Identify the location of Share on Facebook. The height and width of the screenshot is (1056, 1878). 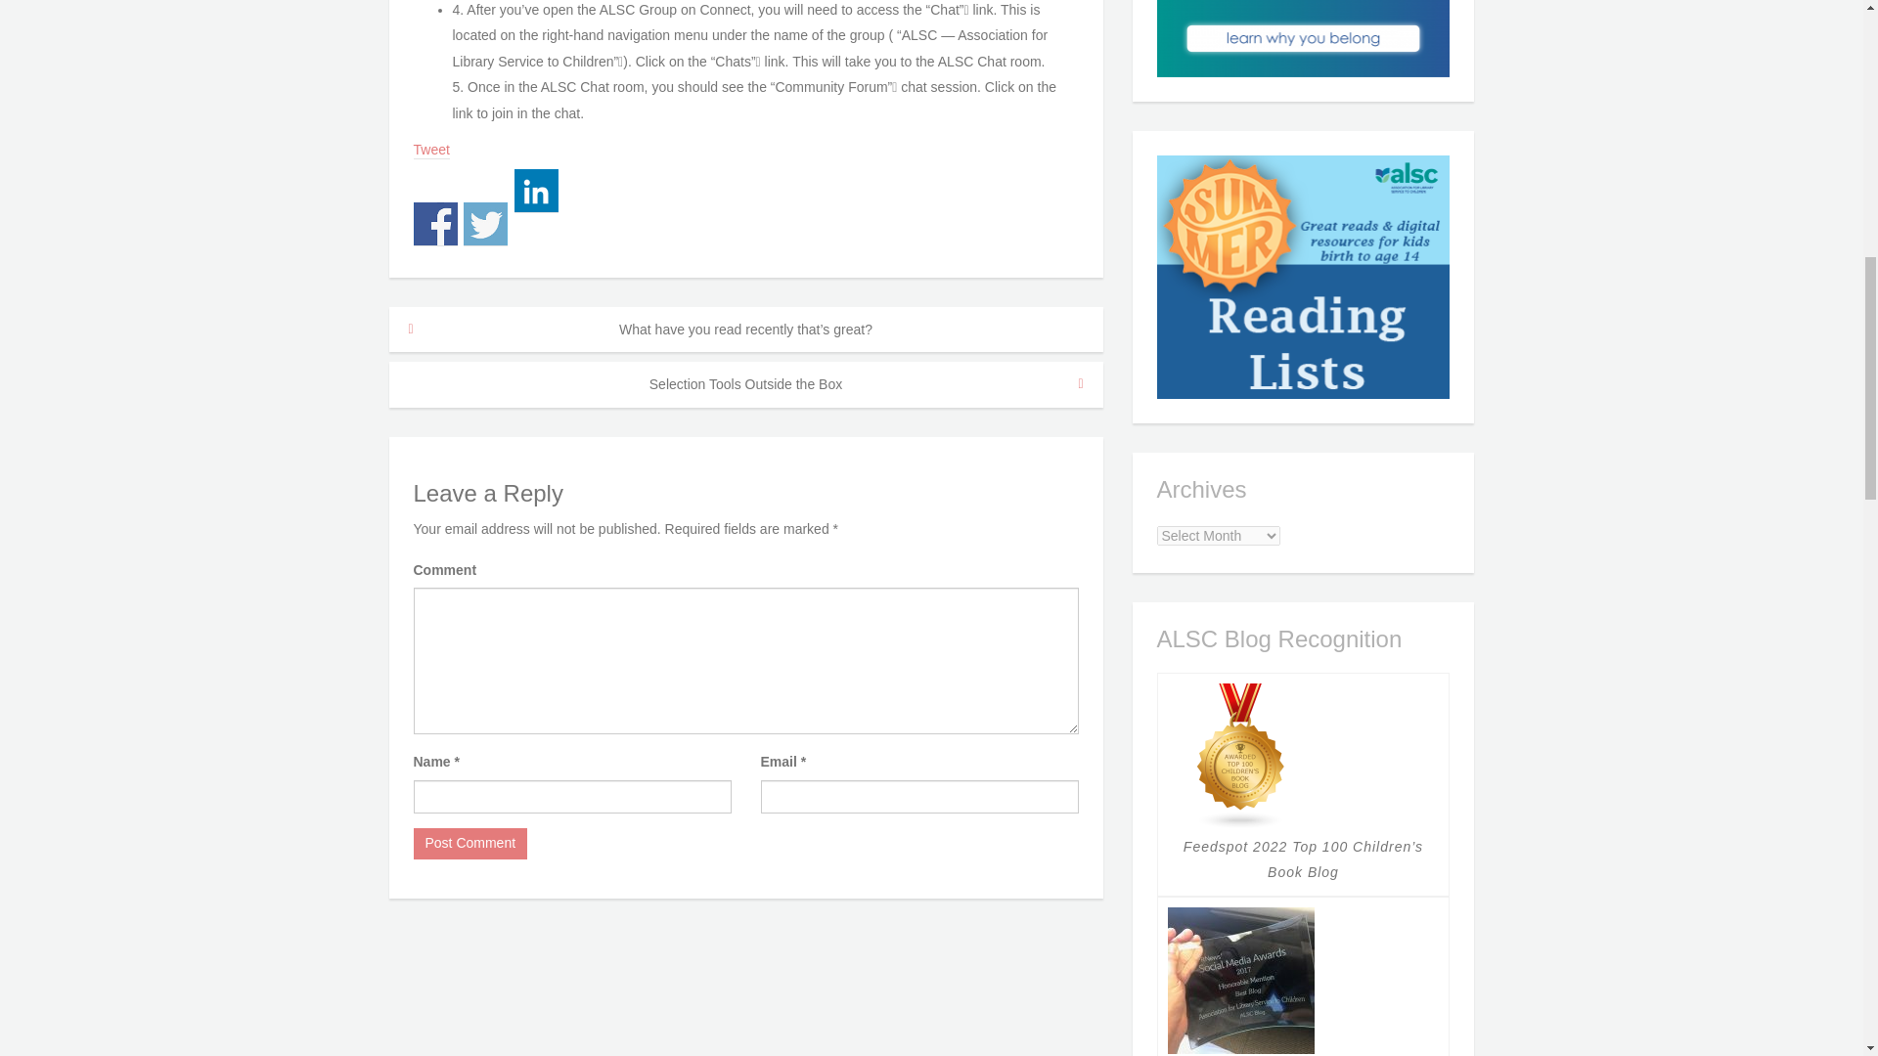
(434, 224).